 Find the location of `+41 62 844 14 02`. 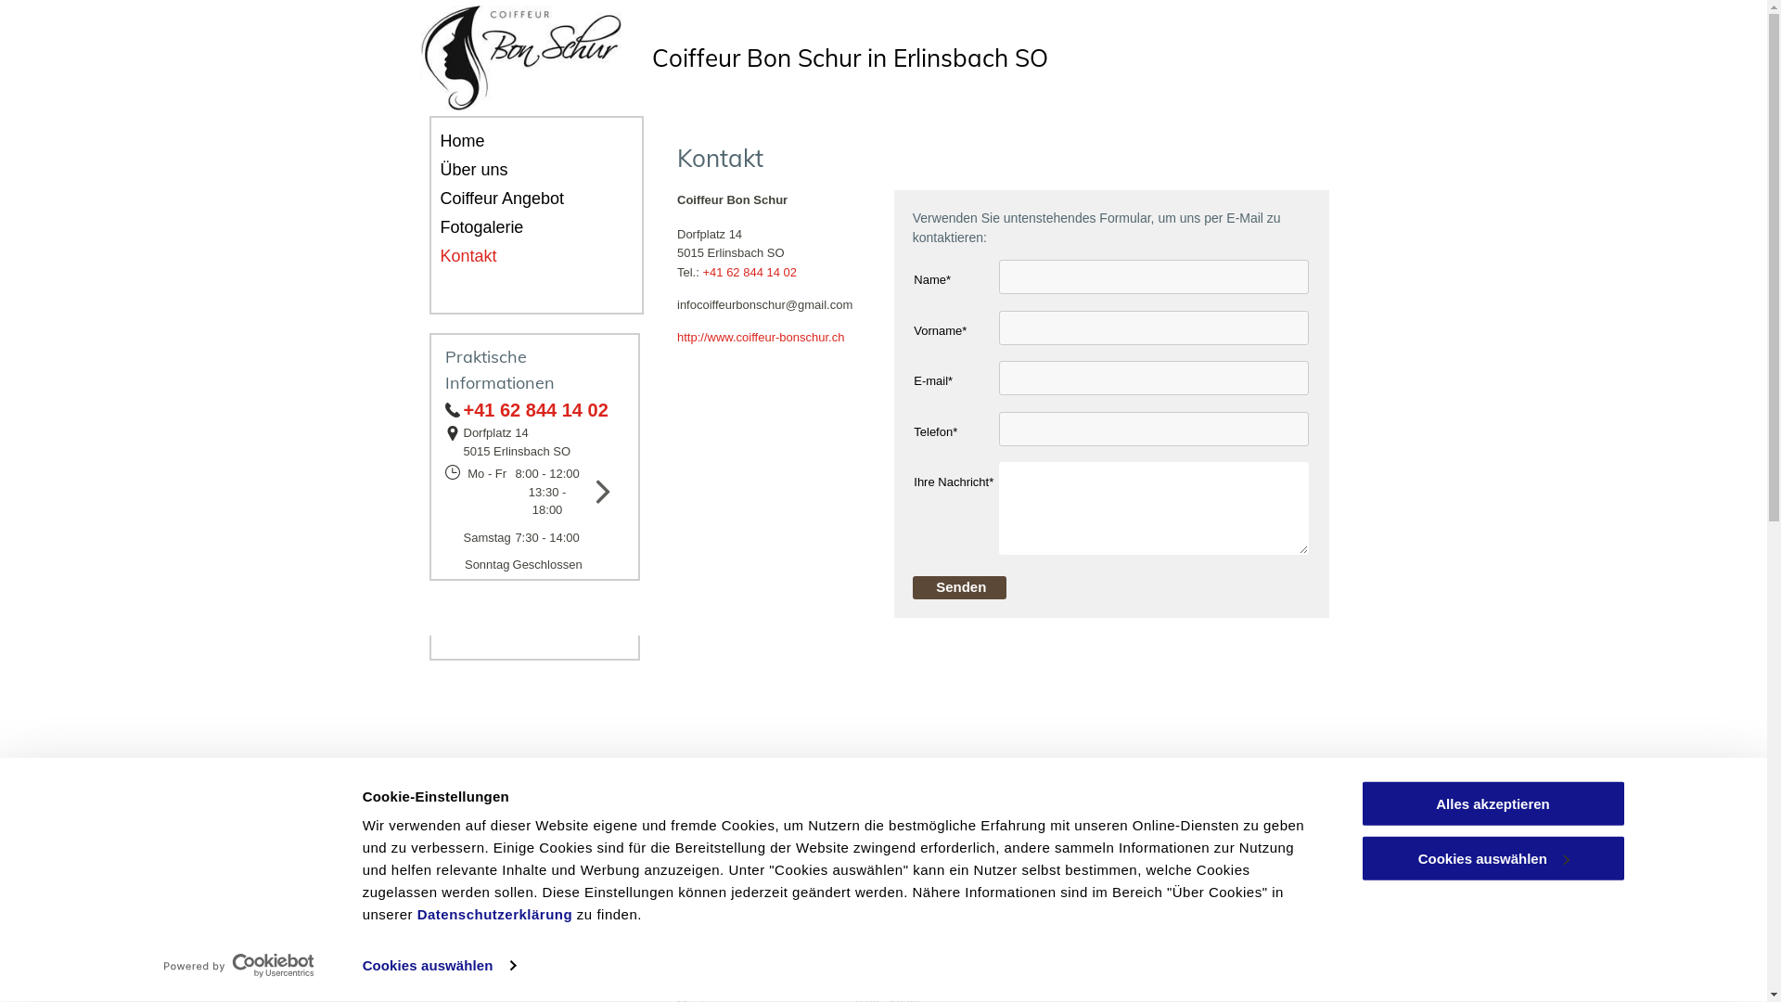

+41 62 844 14 02 is located at coordinates (536, 410).